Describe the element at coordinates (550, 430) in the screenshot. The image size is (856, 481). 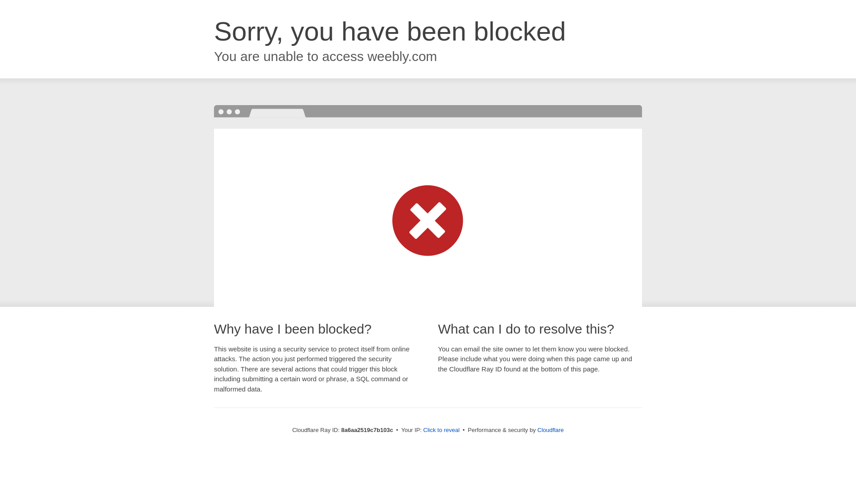
I see `Cloudflare` at that location.